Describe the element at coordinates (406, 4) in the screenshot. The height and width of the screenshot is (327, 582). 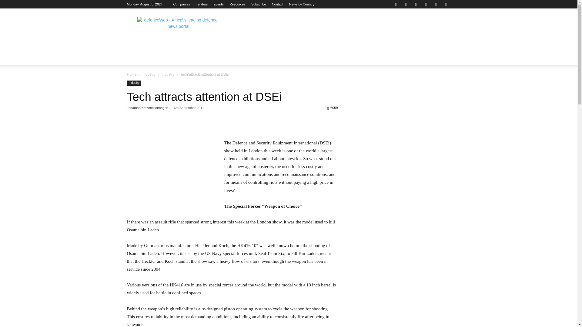
I see `Instagram` at that location.